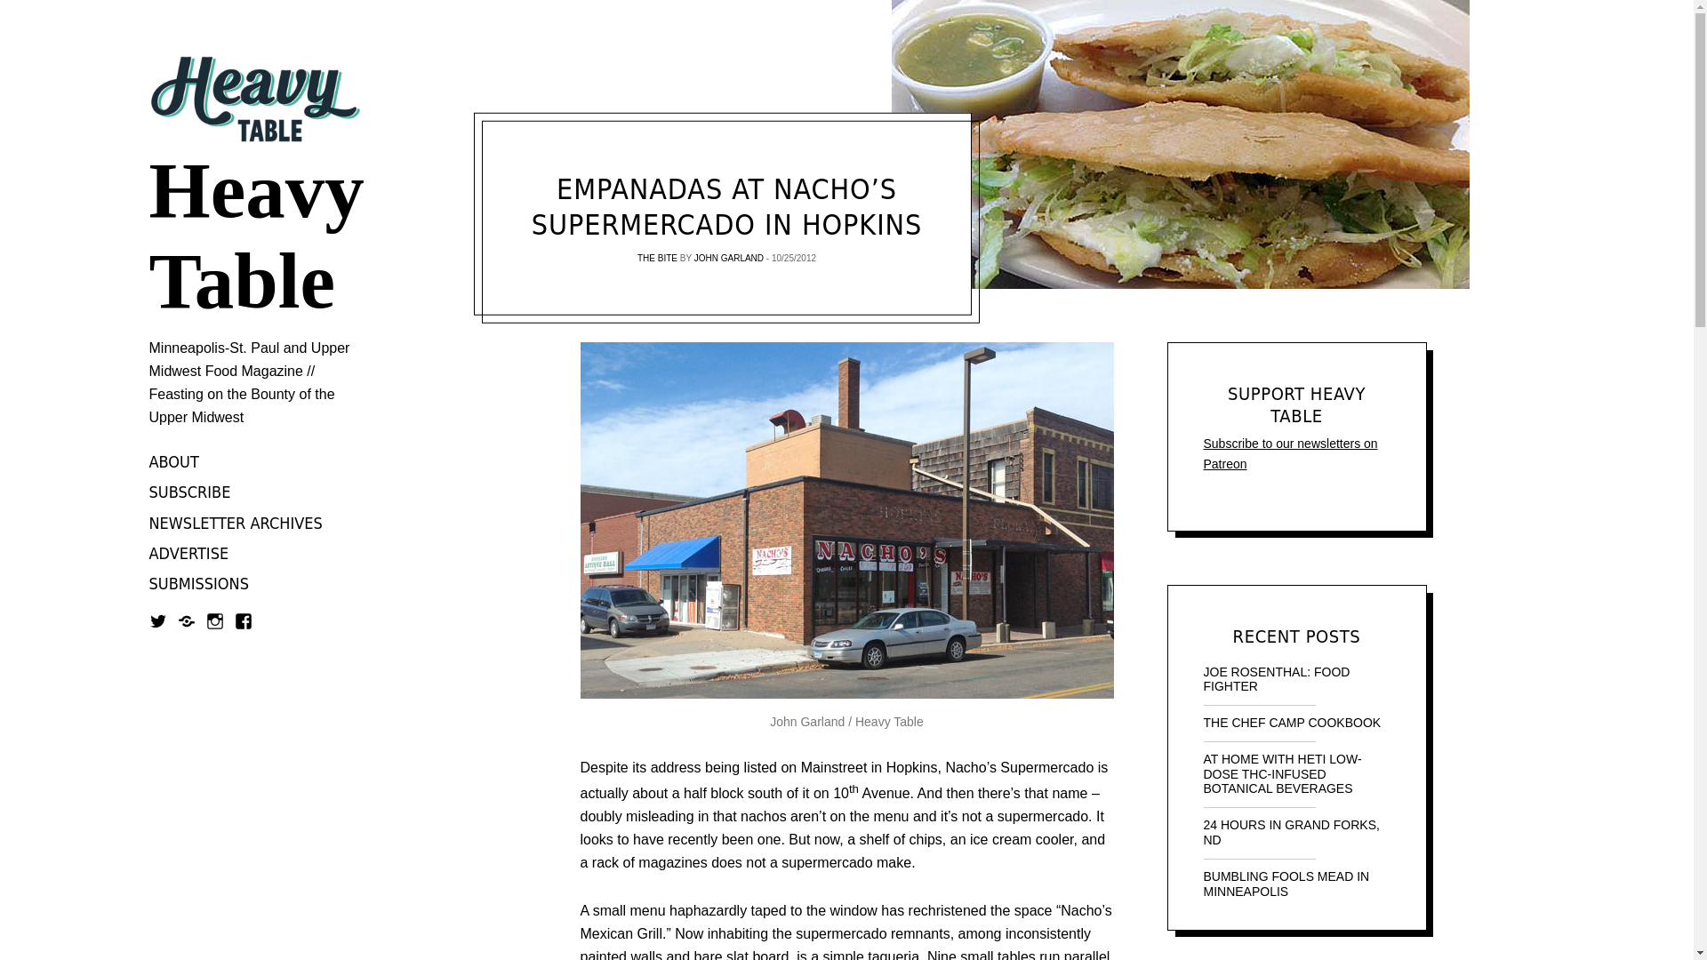  What do you see at coordinates (236, 523) in the screenshot?
I see `NEWSLETTER ARCHIVES` at bounding box center [236, 523].